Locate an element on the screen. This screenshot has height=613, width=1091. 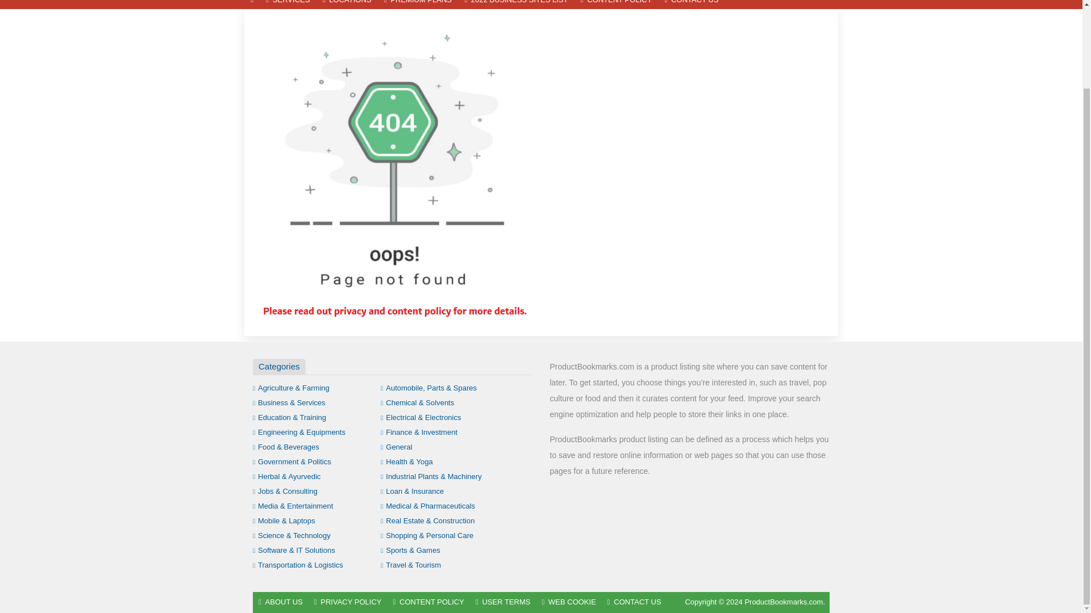
General is located at coordinates (397, 446).